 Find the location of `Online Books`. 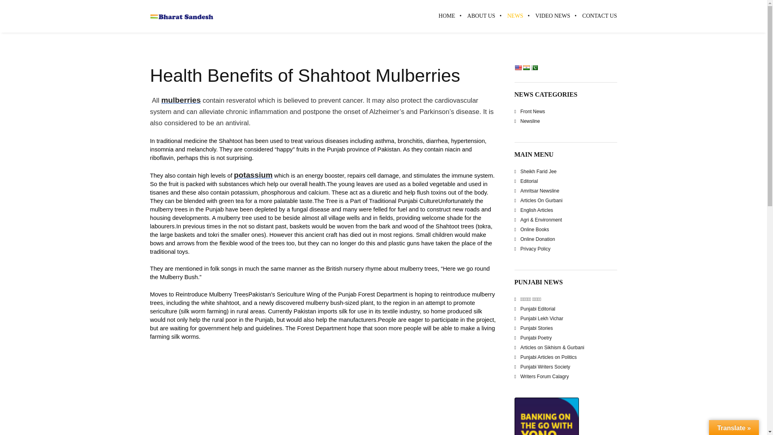

Online Books is located at coordinates (535, 229).